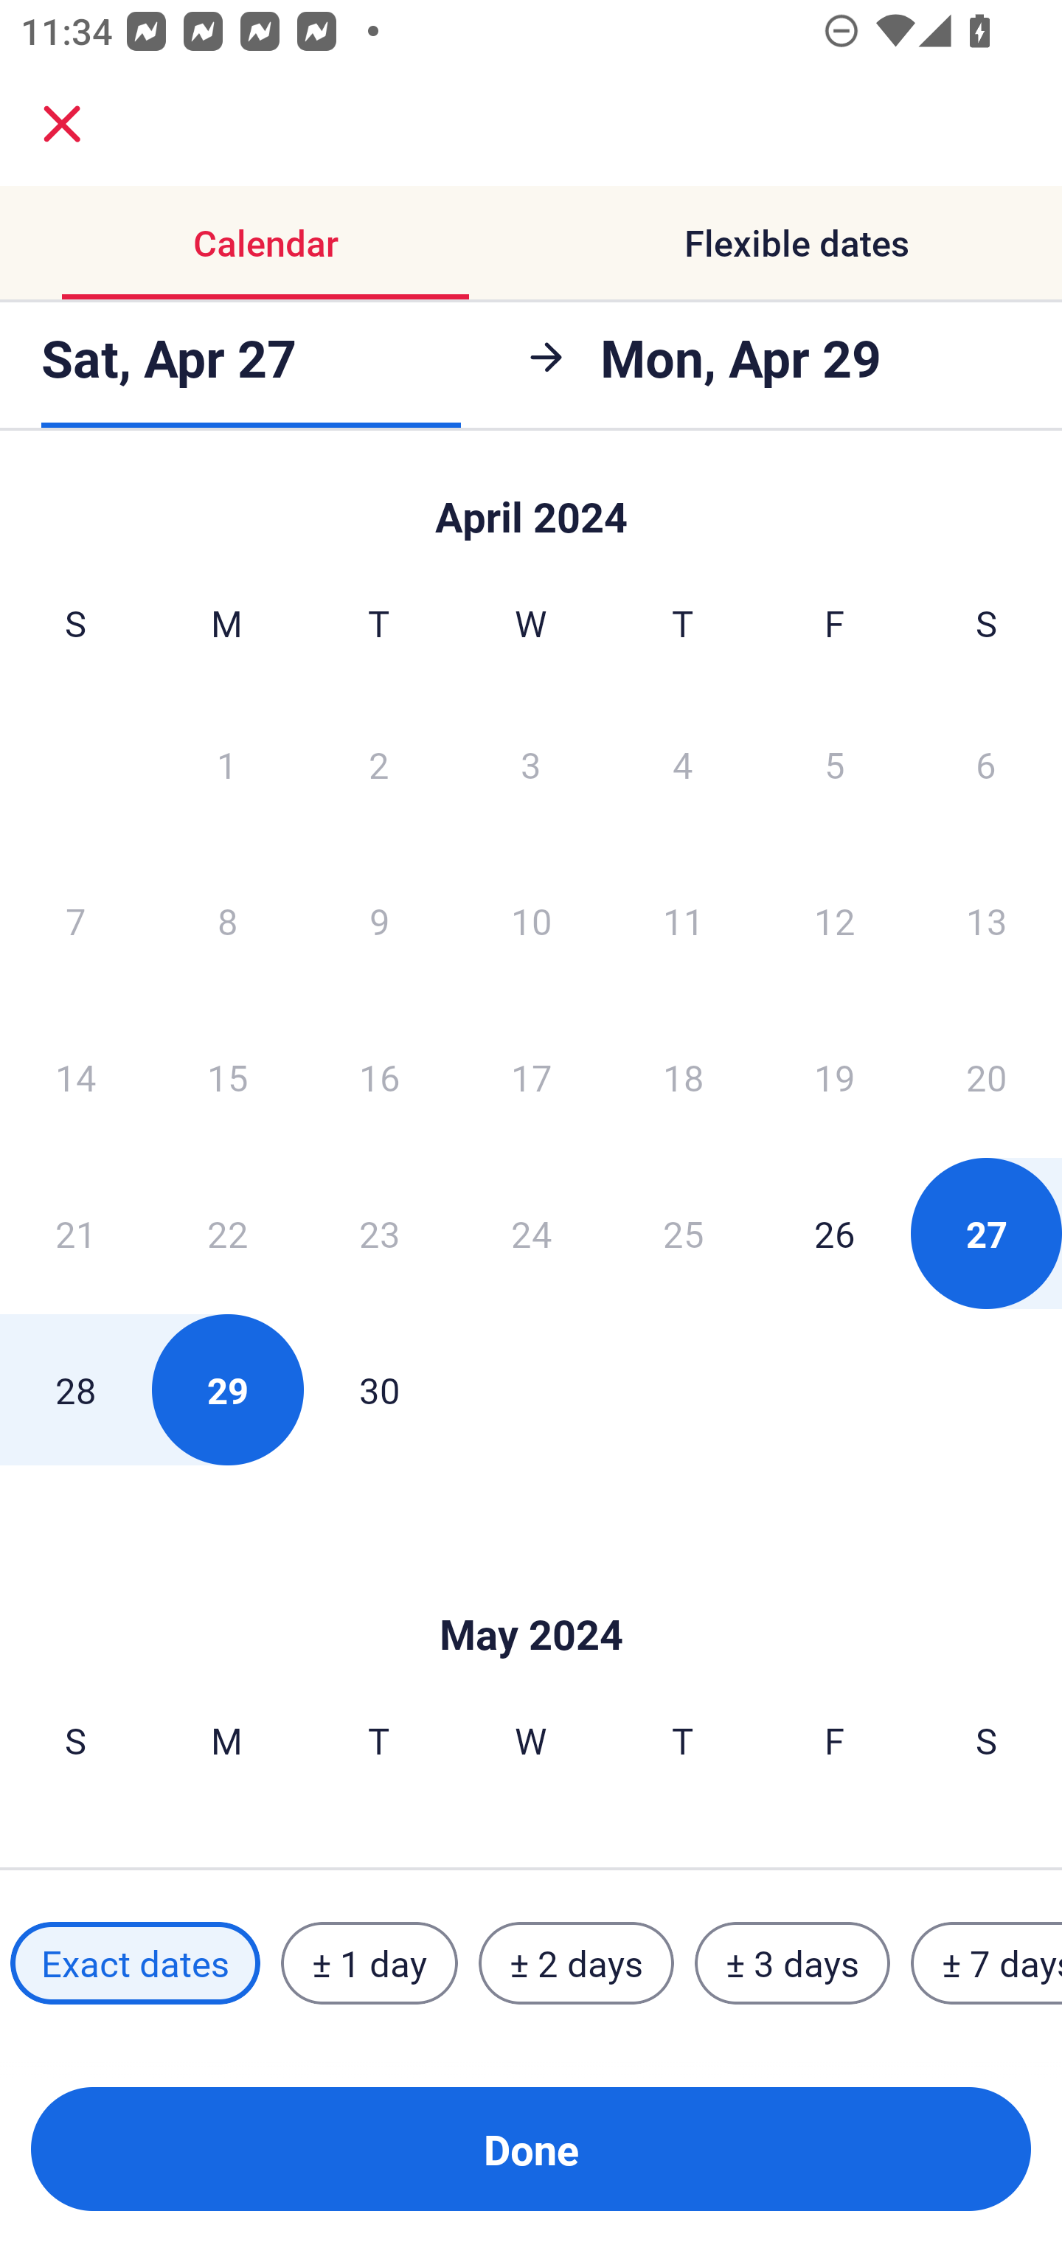 The image size is (1062, 2242). What do you see at coordinates (226, 764) in the screenshot?
I see `1 Monday, April 1, 2024` at bounding box center [226, 764].